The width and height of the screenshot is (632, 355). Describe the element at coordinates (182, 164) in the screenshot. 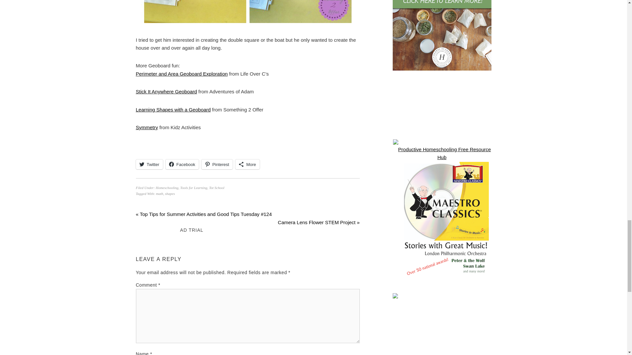

I see `Click to share on Facebook` at that location.